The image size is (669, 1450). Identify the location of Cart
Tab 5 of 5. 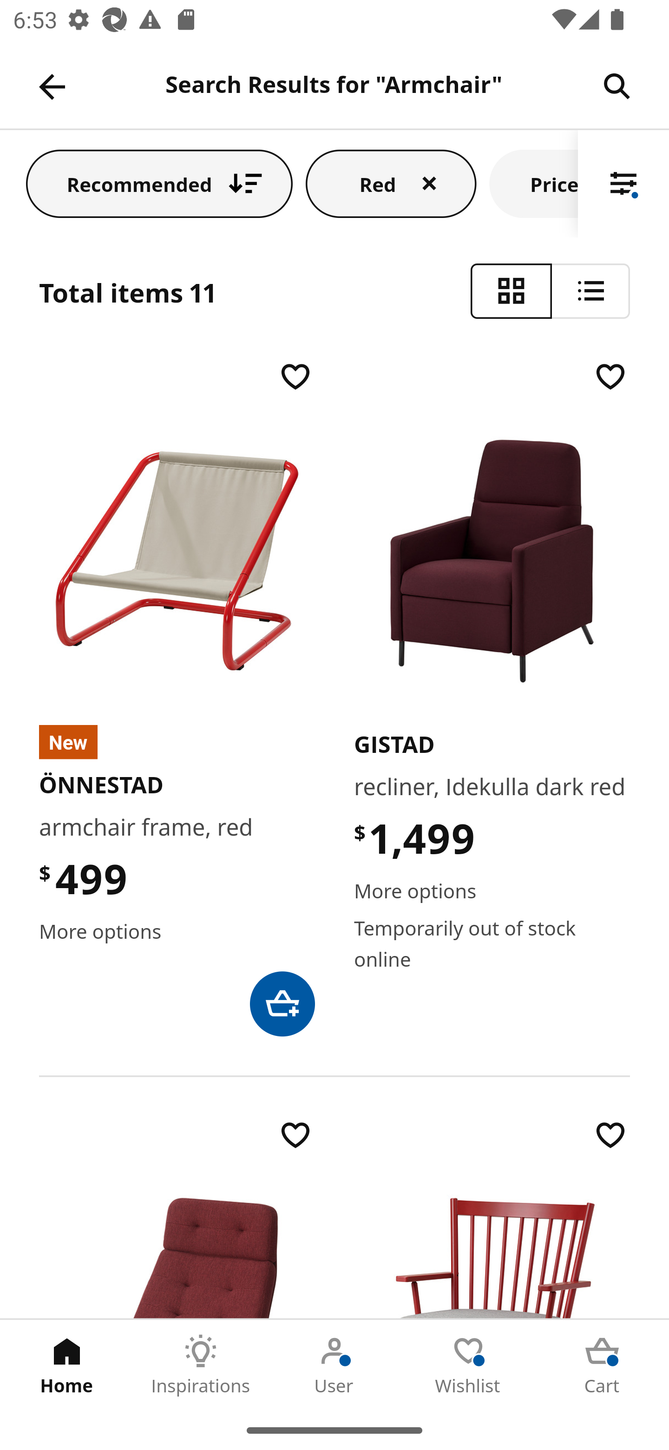
(602, 1365).